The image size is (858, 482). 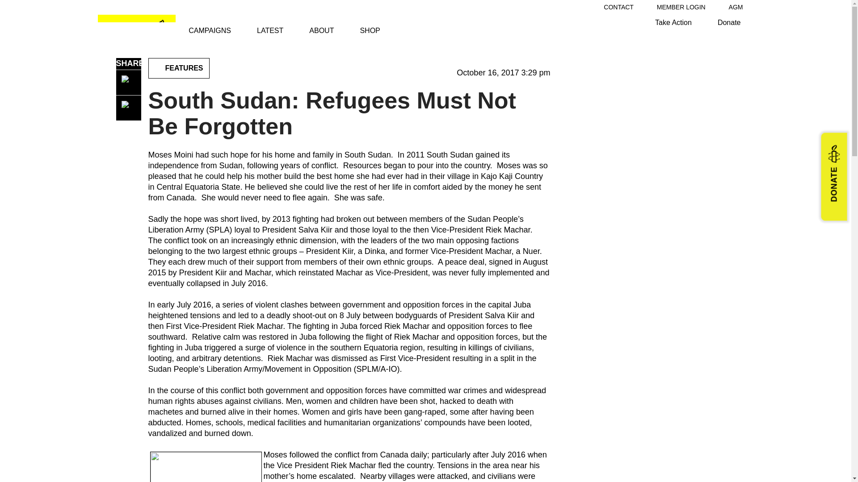 I want to click on CAMPAIGNS, so click(x=210, y=30).